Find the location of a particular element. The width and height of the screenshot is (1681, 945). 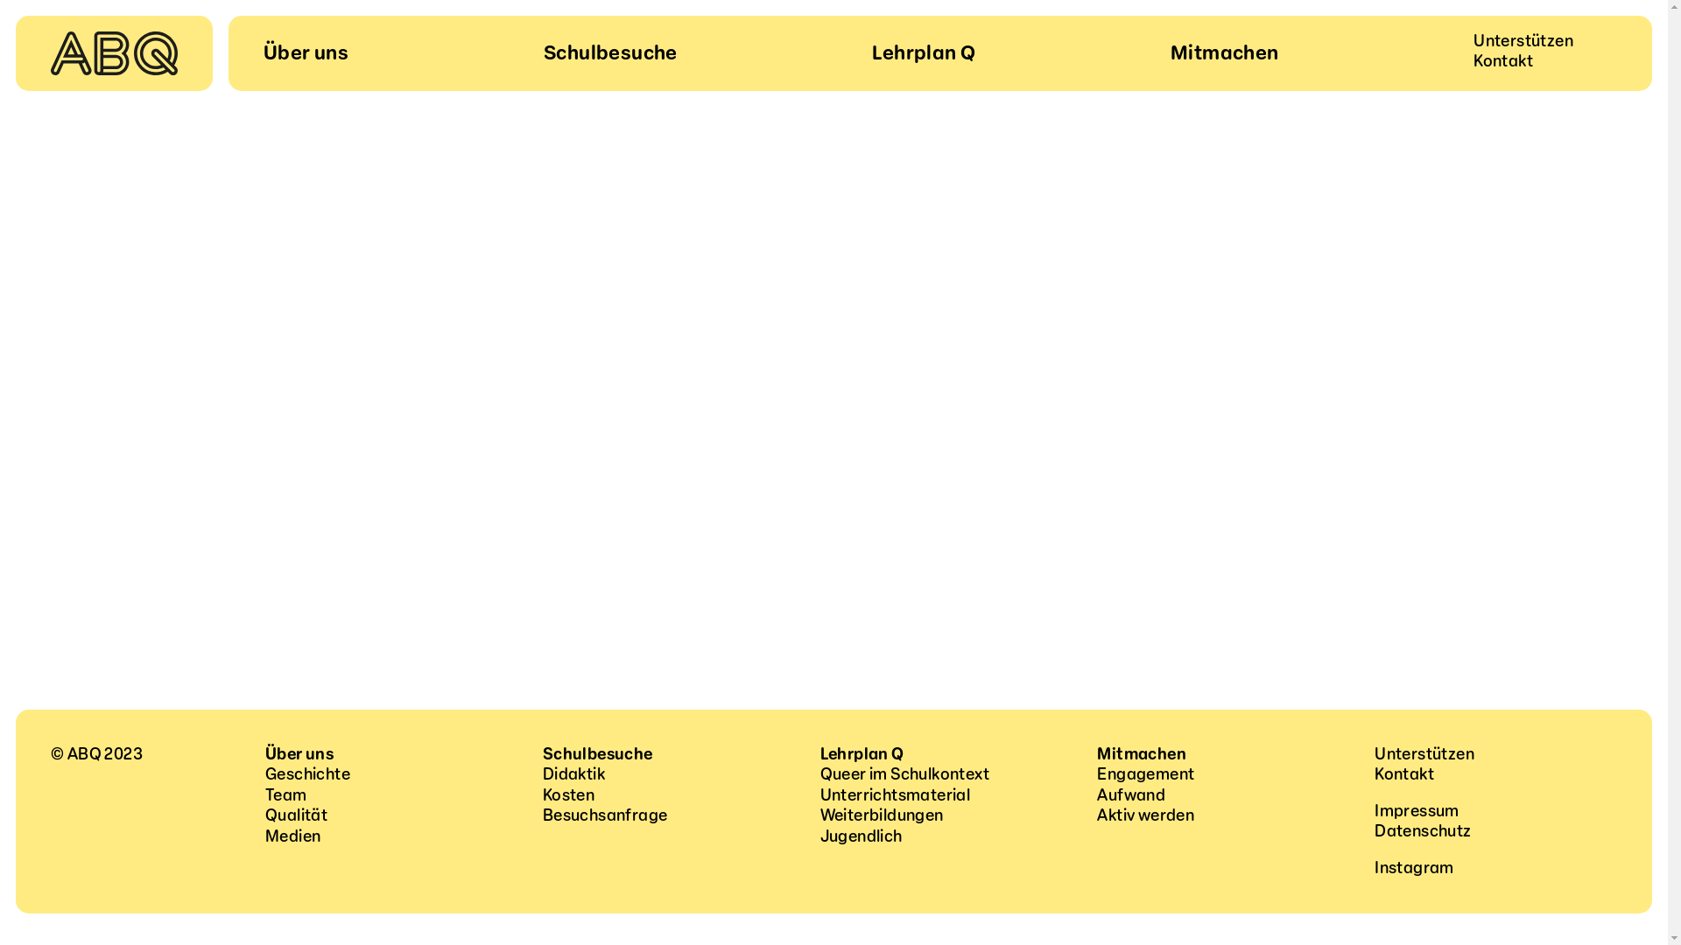

Unterrichtsmaterial is located at coordinates (896, 795).